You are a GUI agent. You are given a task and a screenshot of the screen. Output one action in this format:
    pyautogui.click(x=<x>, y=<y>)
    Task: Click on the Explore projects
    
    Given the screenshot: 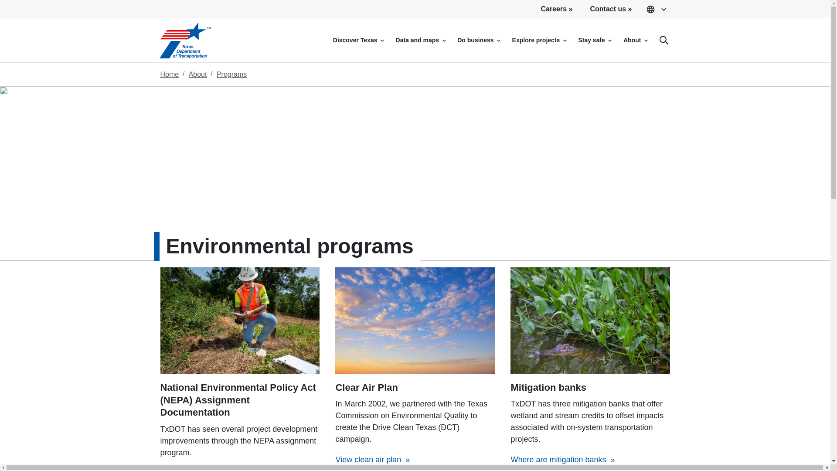 What is the action you would take?
    pyautogui.click(x=539, y=40)
    